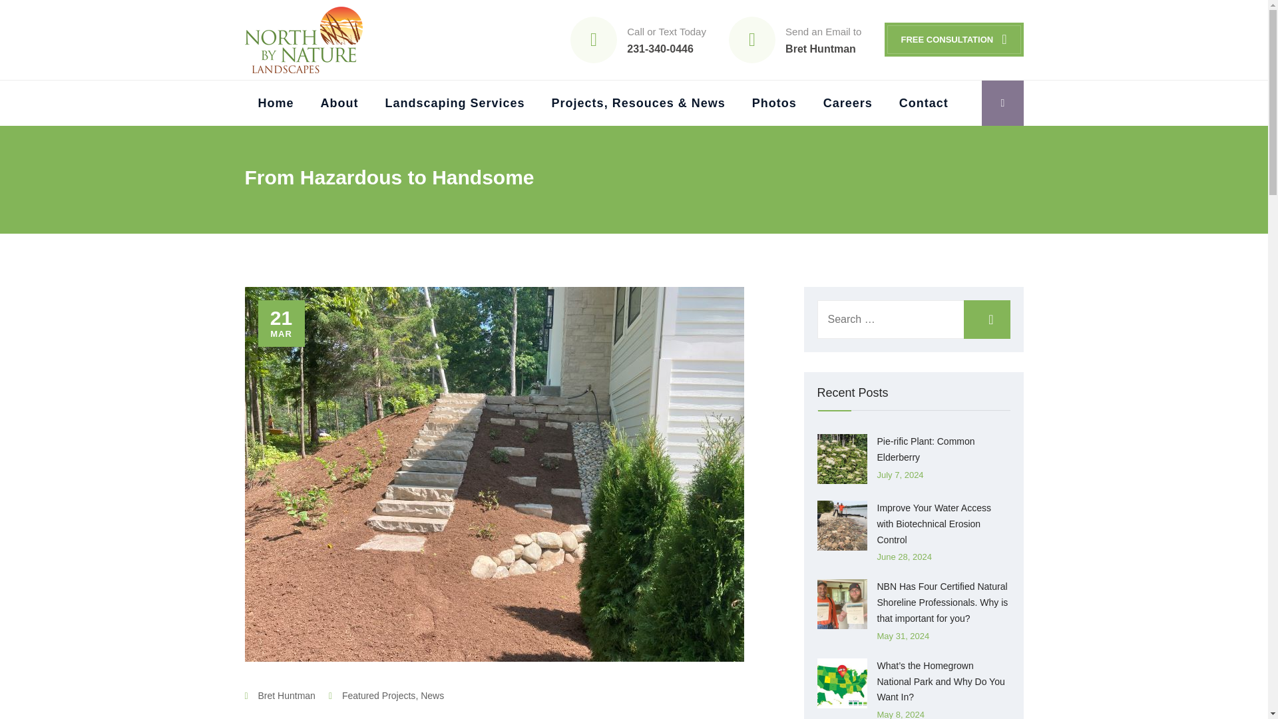  I want to click on North By Nature Landscapes, so click(308, 40).